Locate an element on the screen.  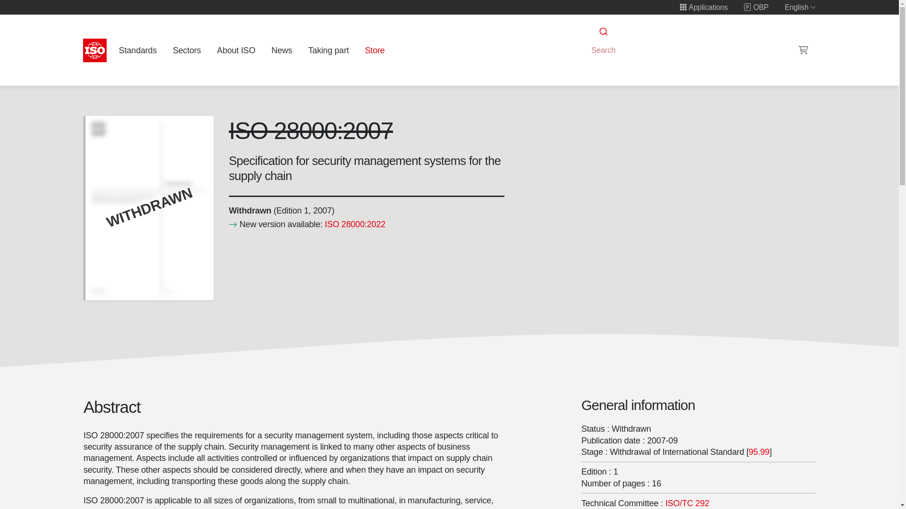
Withdrawn is located at coordinates (249, 210).